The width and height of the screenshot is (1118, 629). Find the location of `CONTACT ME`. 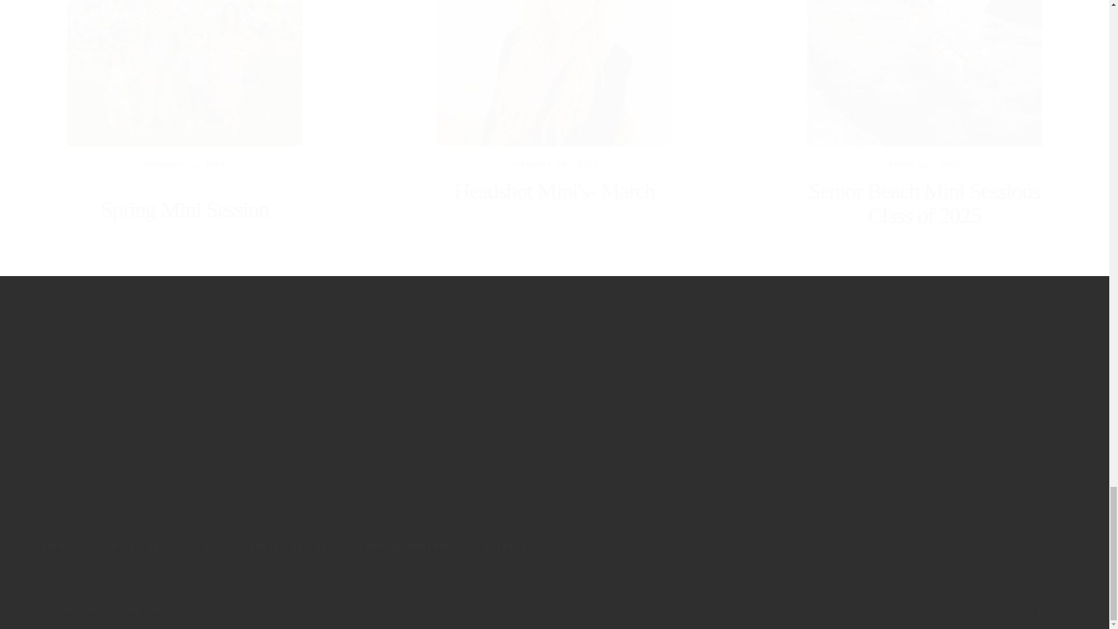

CONTACT ME is located at coordinates (129, 546).